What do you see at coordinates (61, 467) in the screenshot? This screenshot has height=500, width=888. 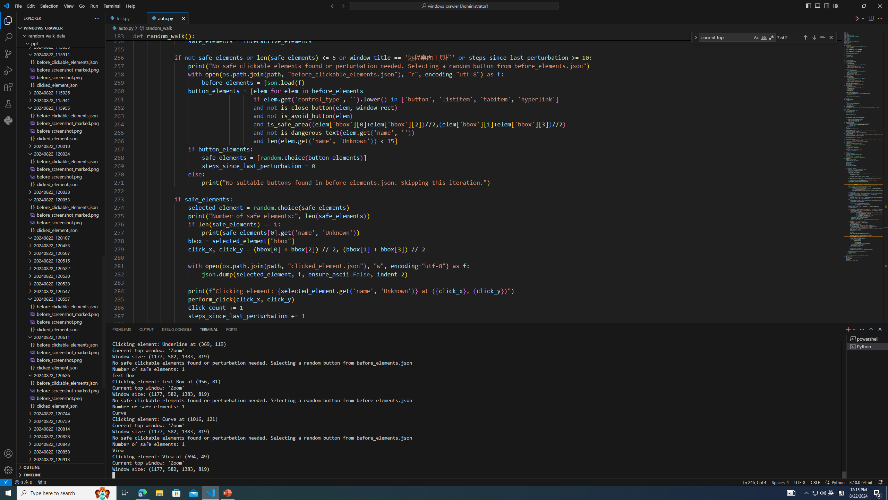 I see `Outline Section` at bounding box center [61, 467].